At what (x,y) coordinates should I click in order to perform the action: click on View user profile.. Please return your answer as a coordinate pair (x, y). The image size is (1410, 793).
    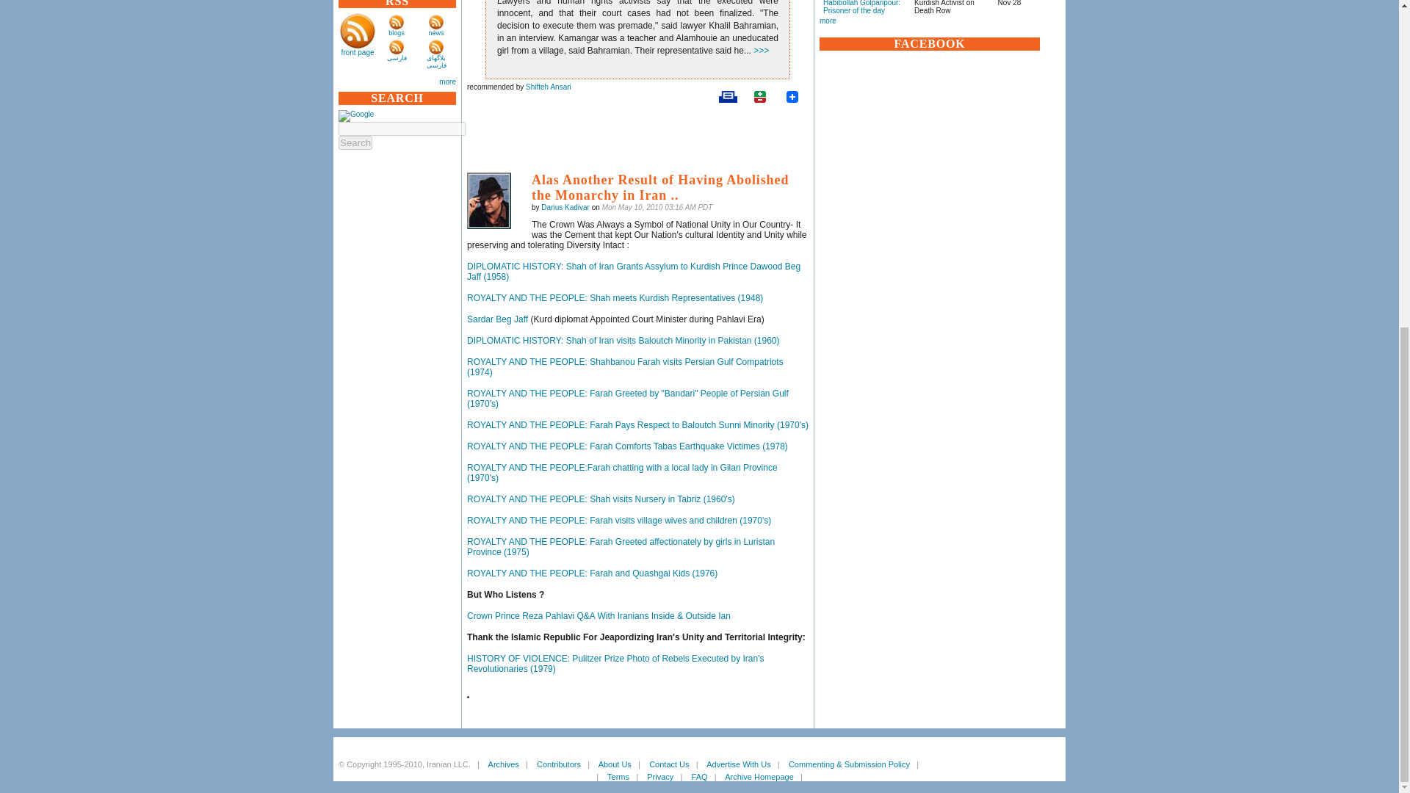
    Looking at the image, I should click on (548, 87).